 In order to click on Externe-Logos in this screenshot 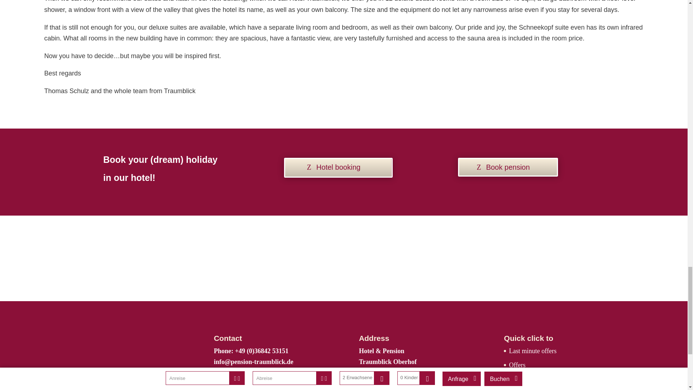, I will do `click(344, 259)`.